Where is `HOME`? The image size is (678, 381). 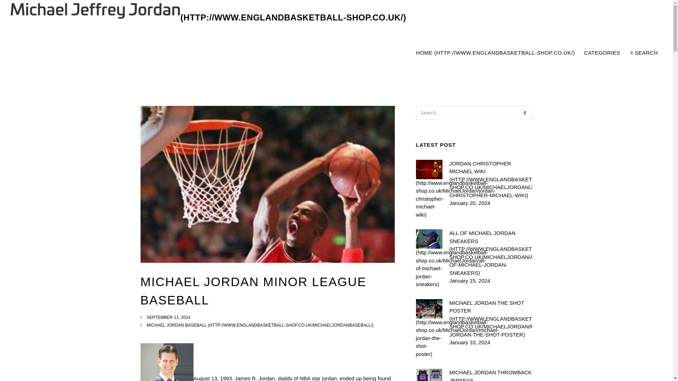
HOME is located at coordinates (260, 325).